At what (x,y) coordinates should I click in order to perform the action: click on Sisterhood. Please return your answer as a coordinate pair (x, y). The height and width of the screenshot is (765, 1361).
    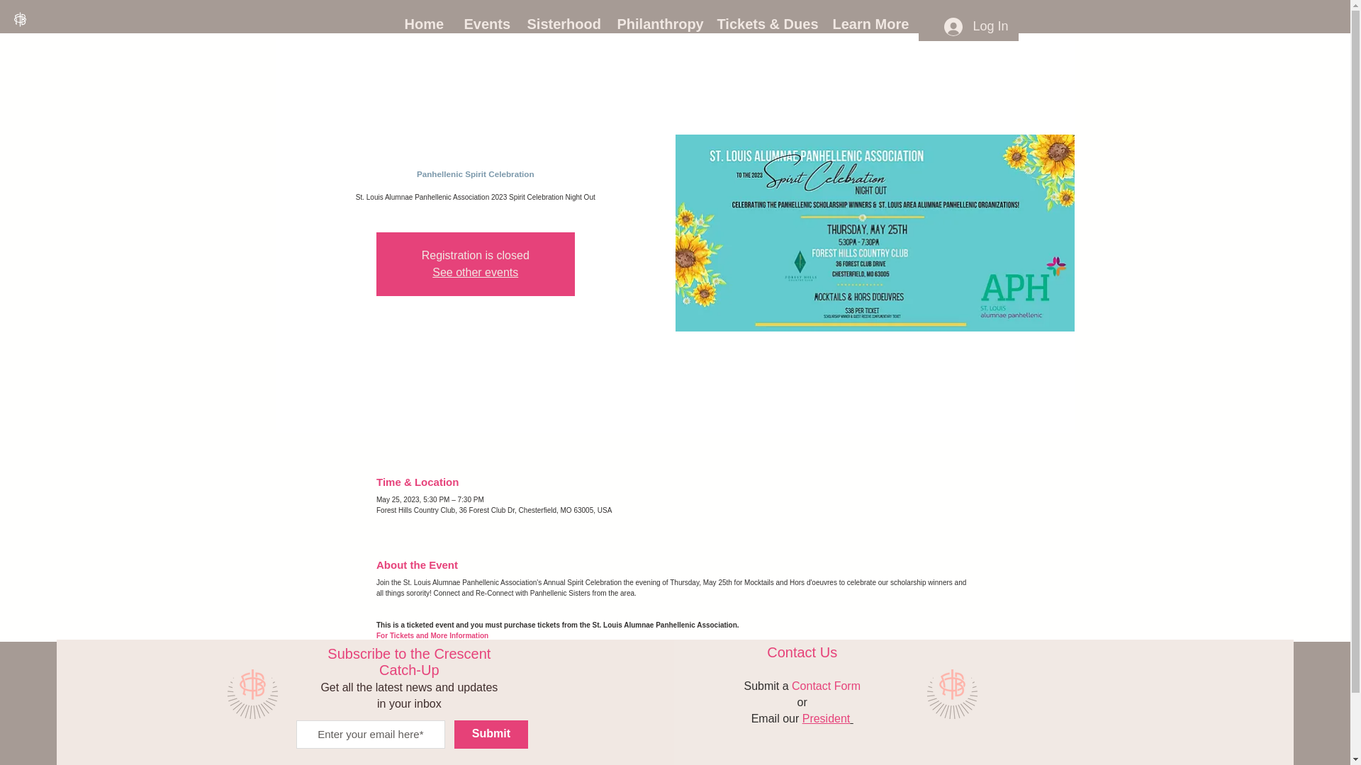
    Looking at the image, I should click on (560, 24).